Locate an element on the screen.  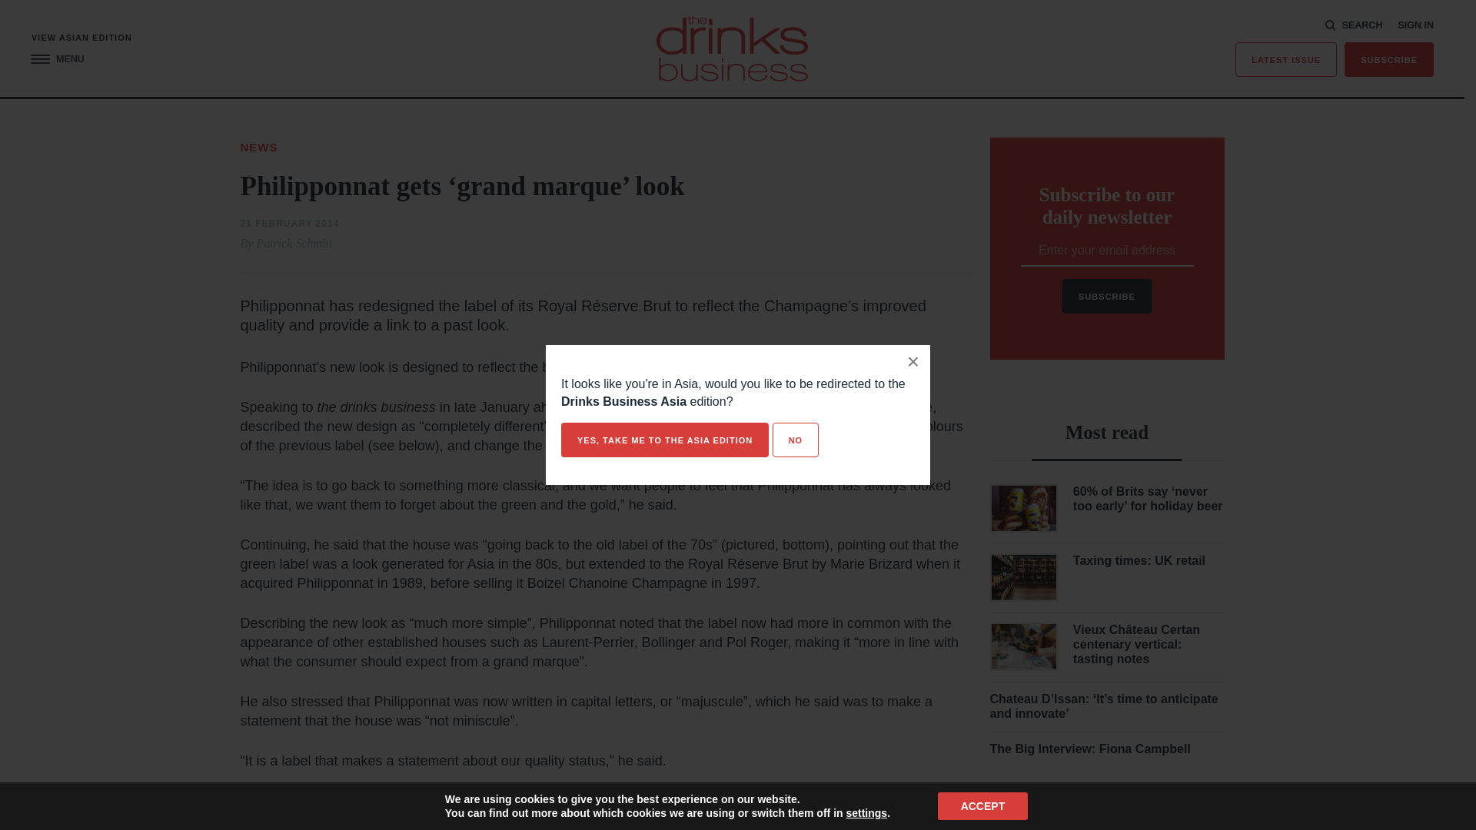
SIGN IN is located at coordinates (1415, 25).